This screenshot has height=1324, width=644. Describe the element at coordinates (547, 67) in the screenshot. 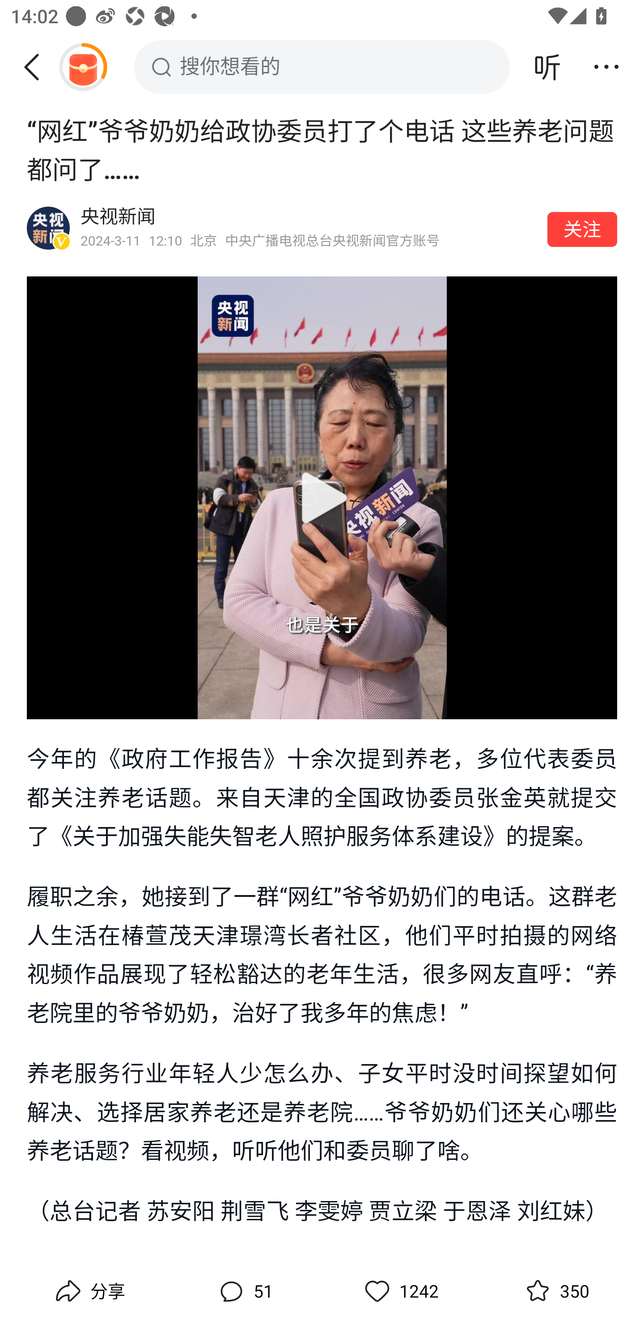

I see `听头条` at that location.